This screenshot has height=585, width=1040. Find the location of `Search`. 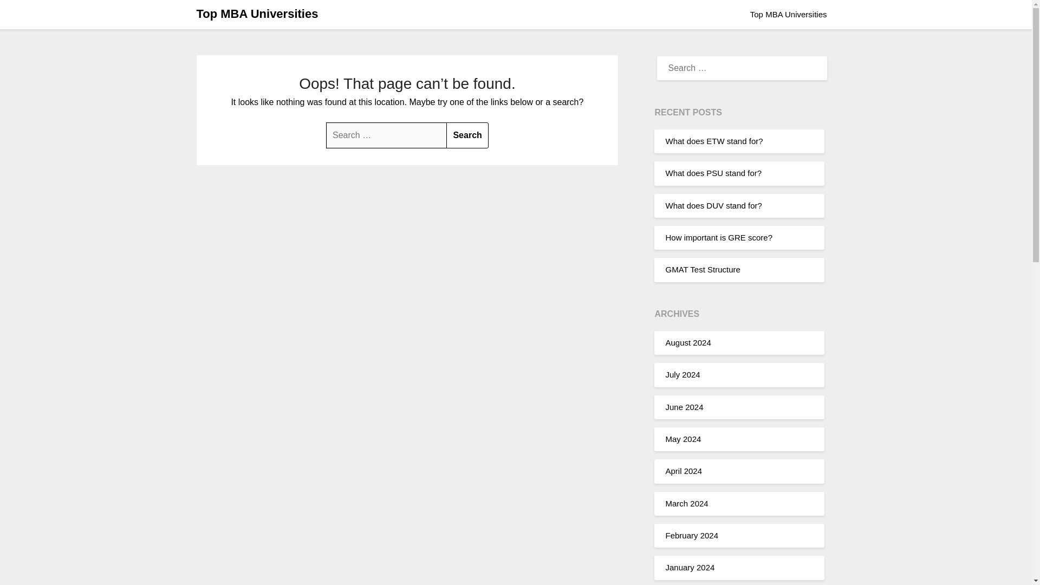

Search is located at coordinates (21, 13).